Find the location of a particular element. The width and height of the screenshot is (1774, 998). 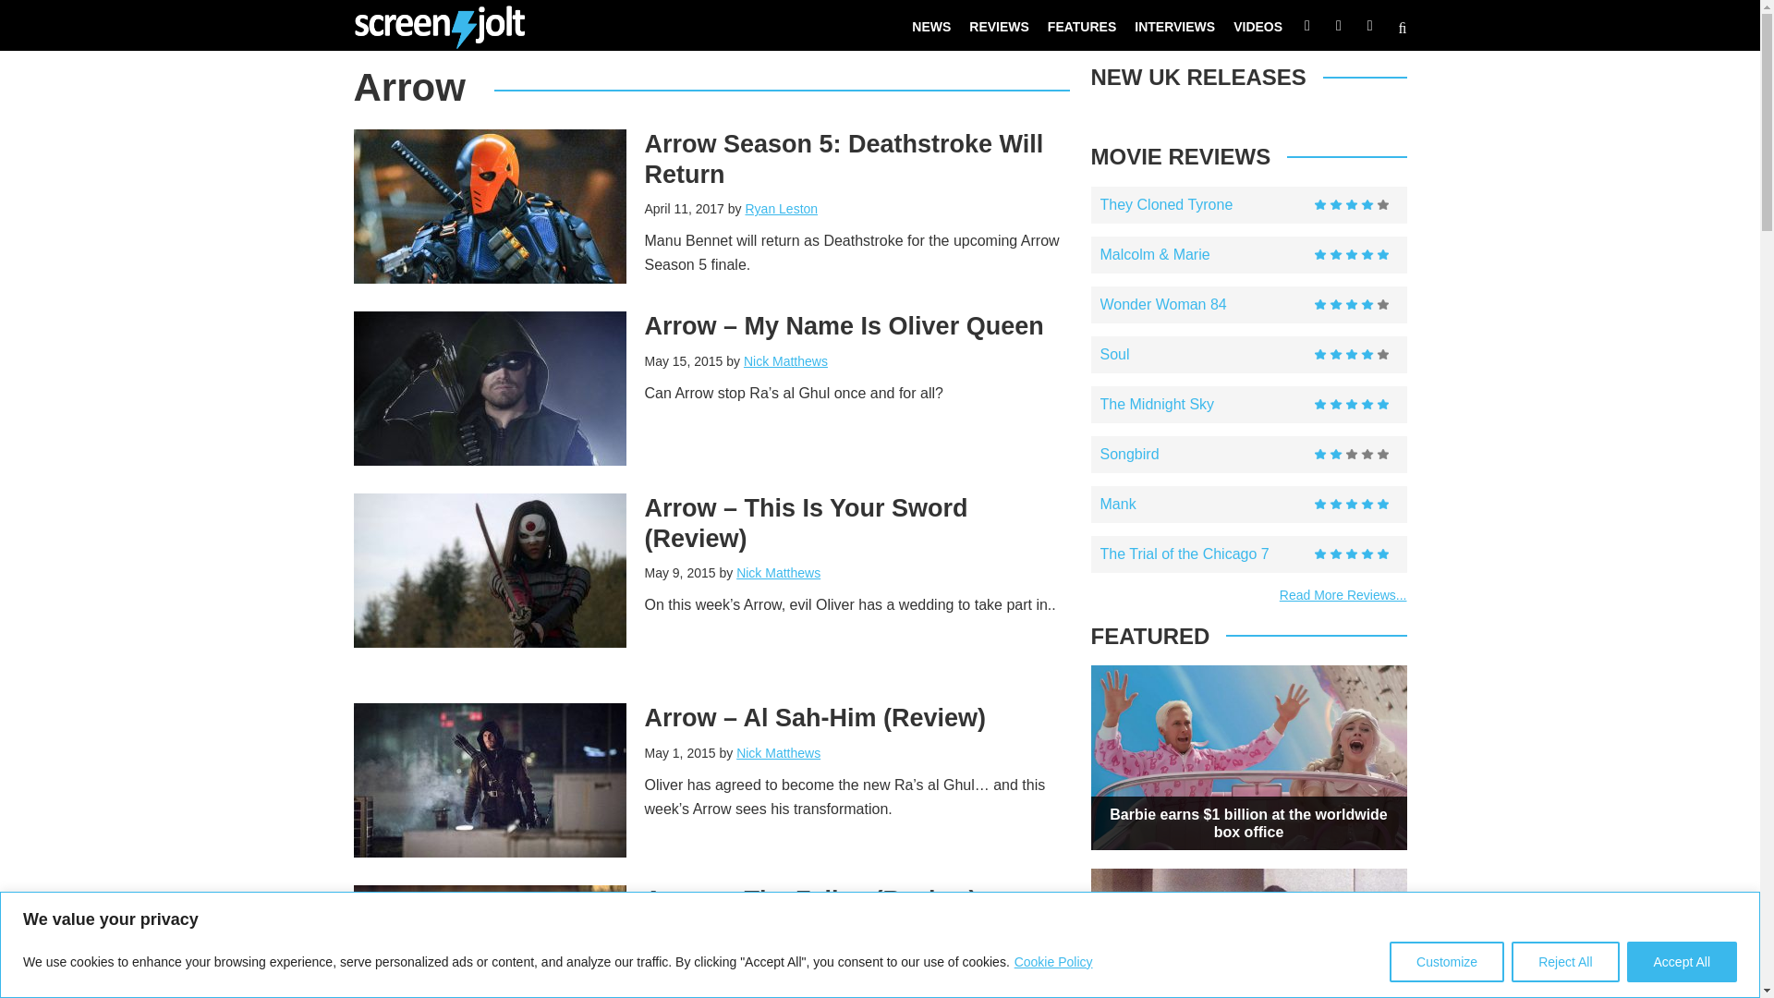

INTERVIEWS is located at coordinates (1173, 26).